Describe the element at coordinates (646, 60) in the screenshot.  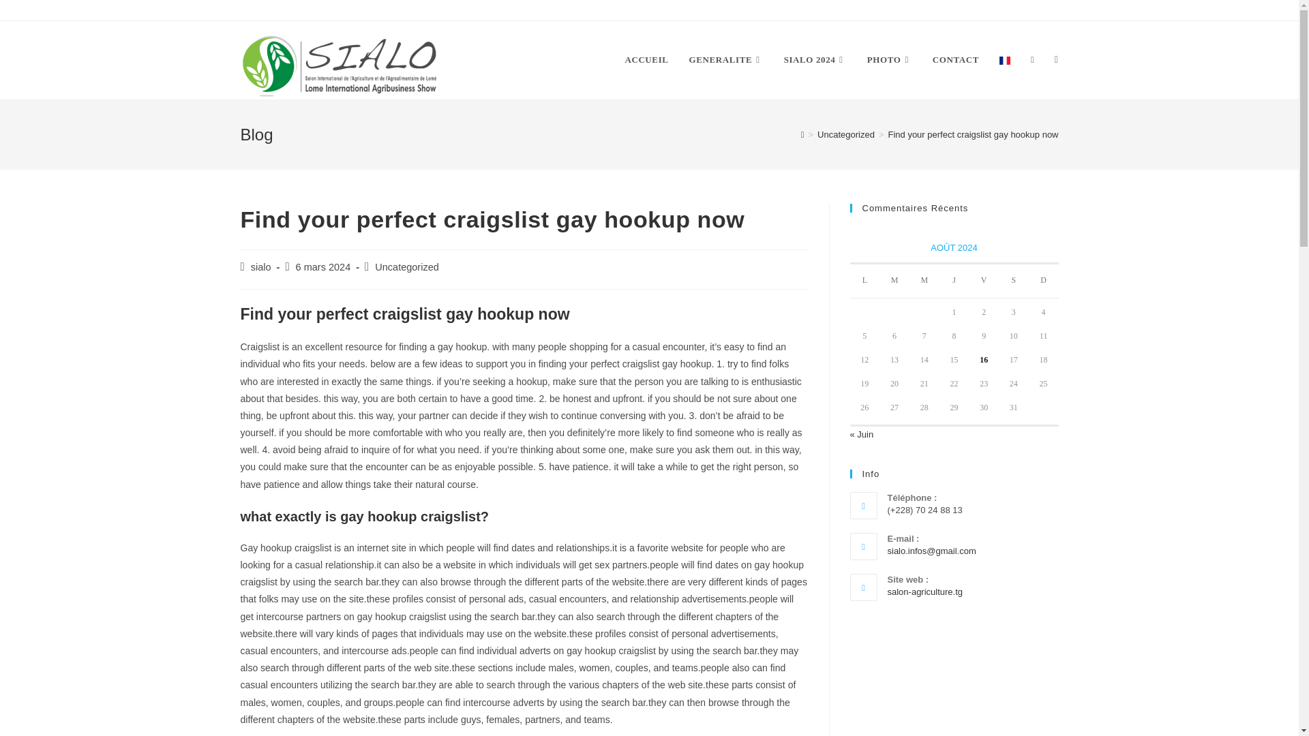
I see `ACCUEIL` at that location.